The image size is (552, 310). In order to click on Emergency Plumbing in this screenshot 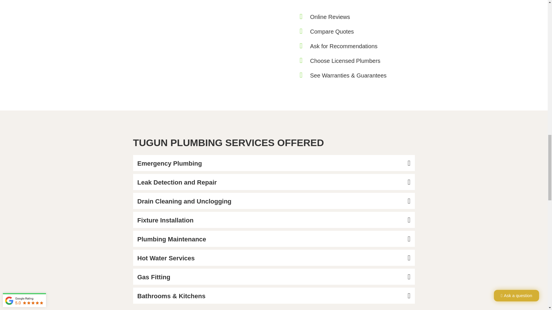, I will do `click(170, 164)`.